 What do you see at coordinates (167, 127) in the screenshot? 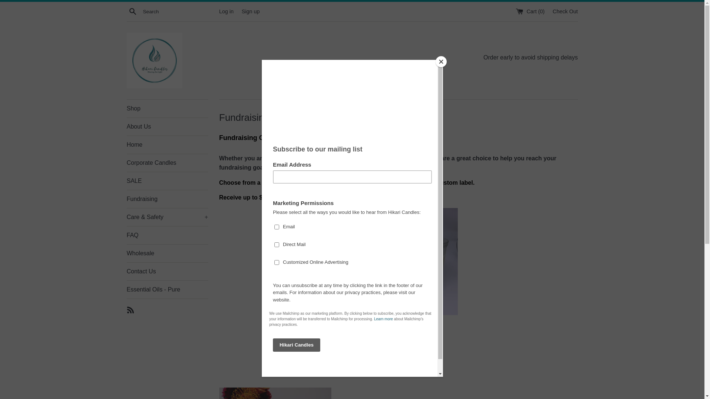
I see `About Us` at bounding box center [167, 127].